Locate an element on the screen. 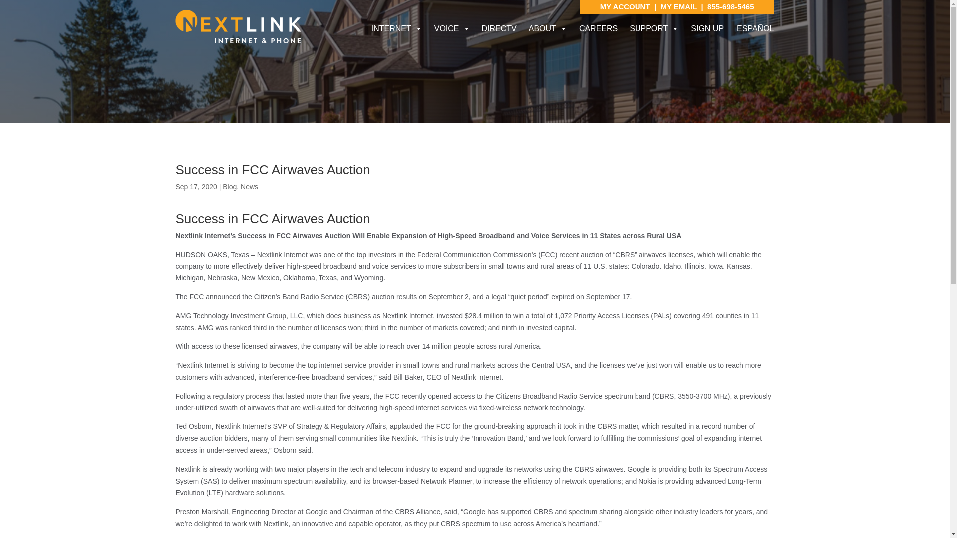  CAREERS is located at coordinates (598, 28).